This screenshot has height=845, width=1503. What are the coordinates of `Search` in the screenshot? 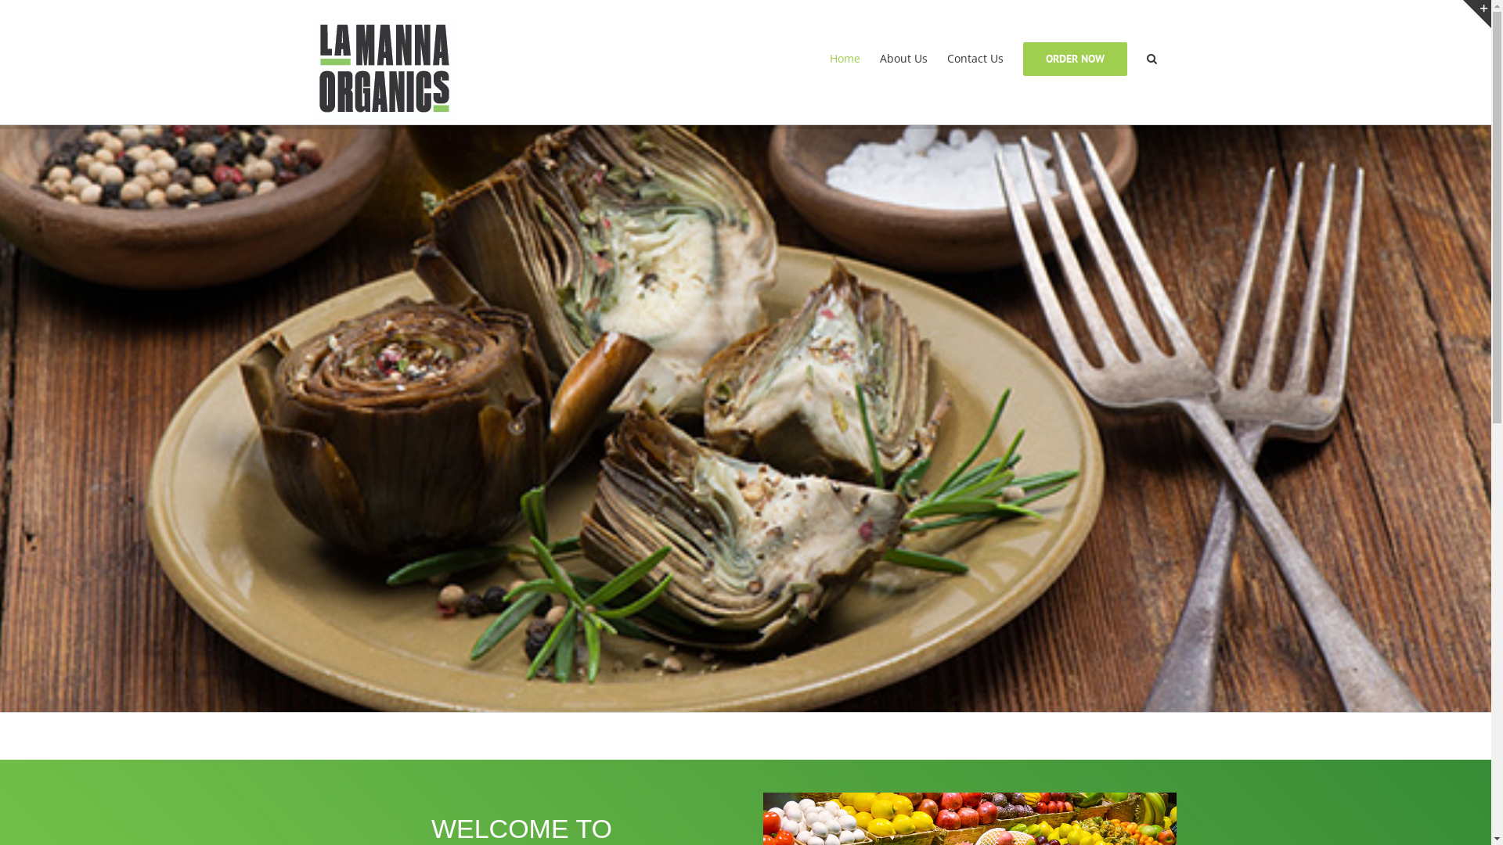 It's located at (1151, 59).